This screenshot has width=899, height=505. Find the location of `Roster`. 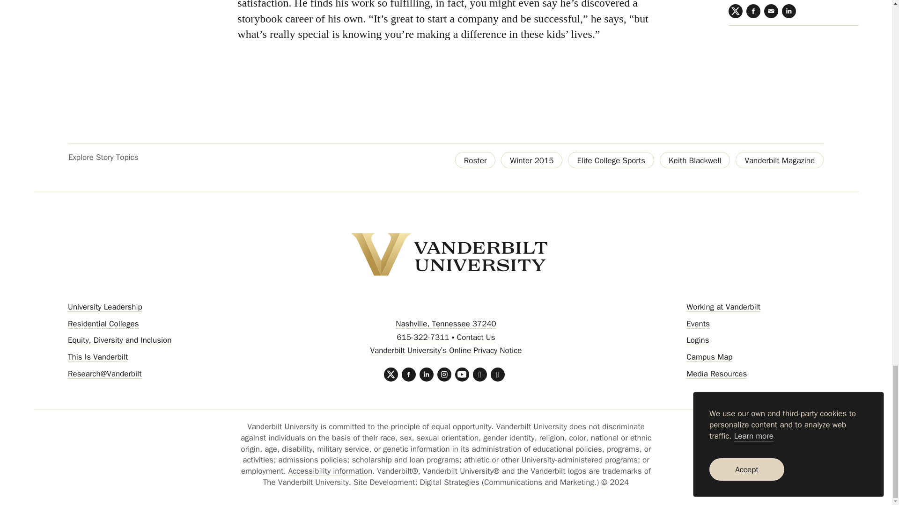

Roster is located at coordinates (475, 160).